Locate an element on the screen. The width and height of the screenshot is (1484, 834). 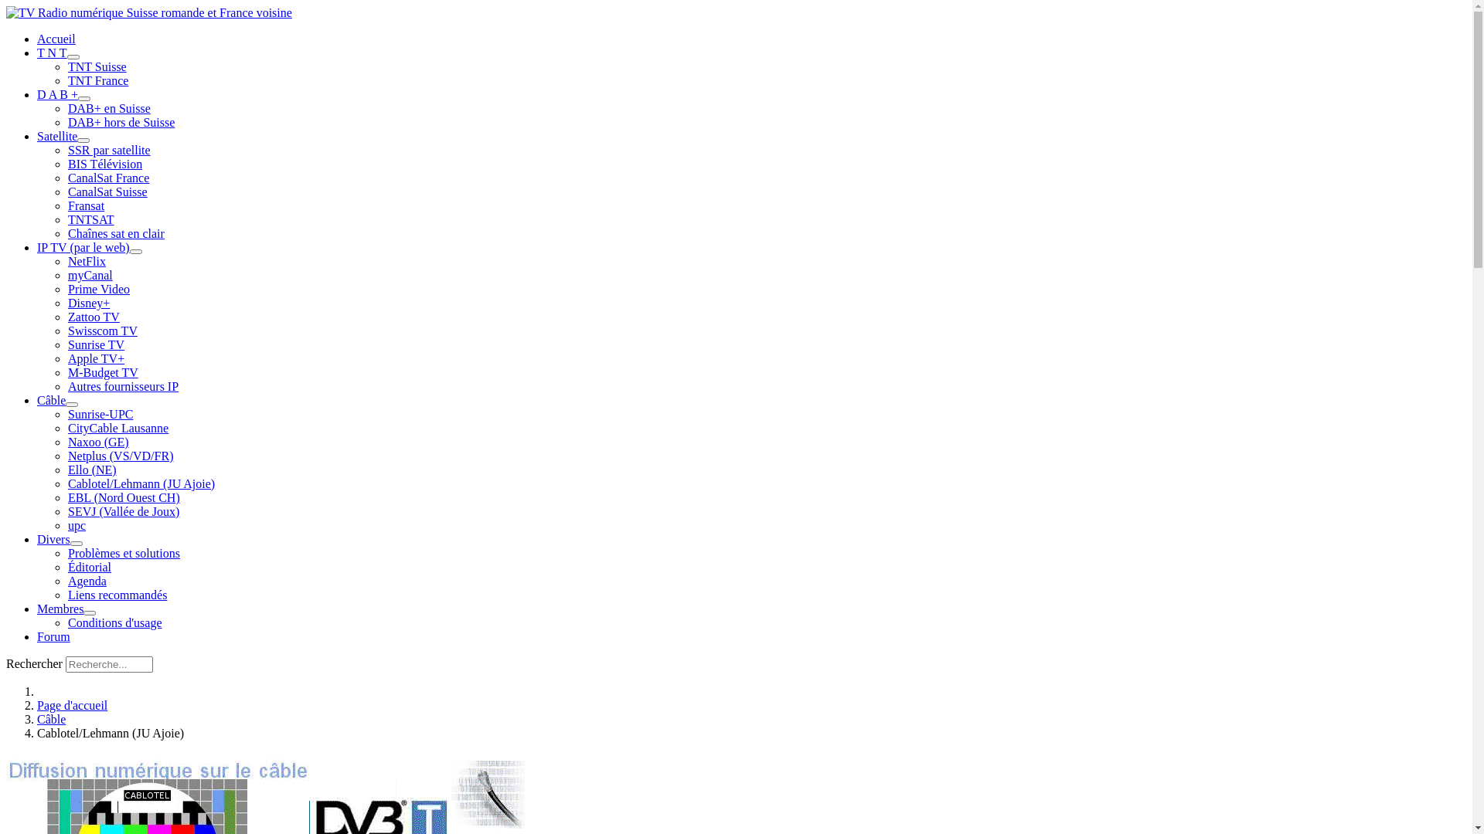
Sunrise TV is located at coordinates (96, 344).